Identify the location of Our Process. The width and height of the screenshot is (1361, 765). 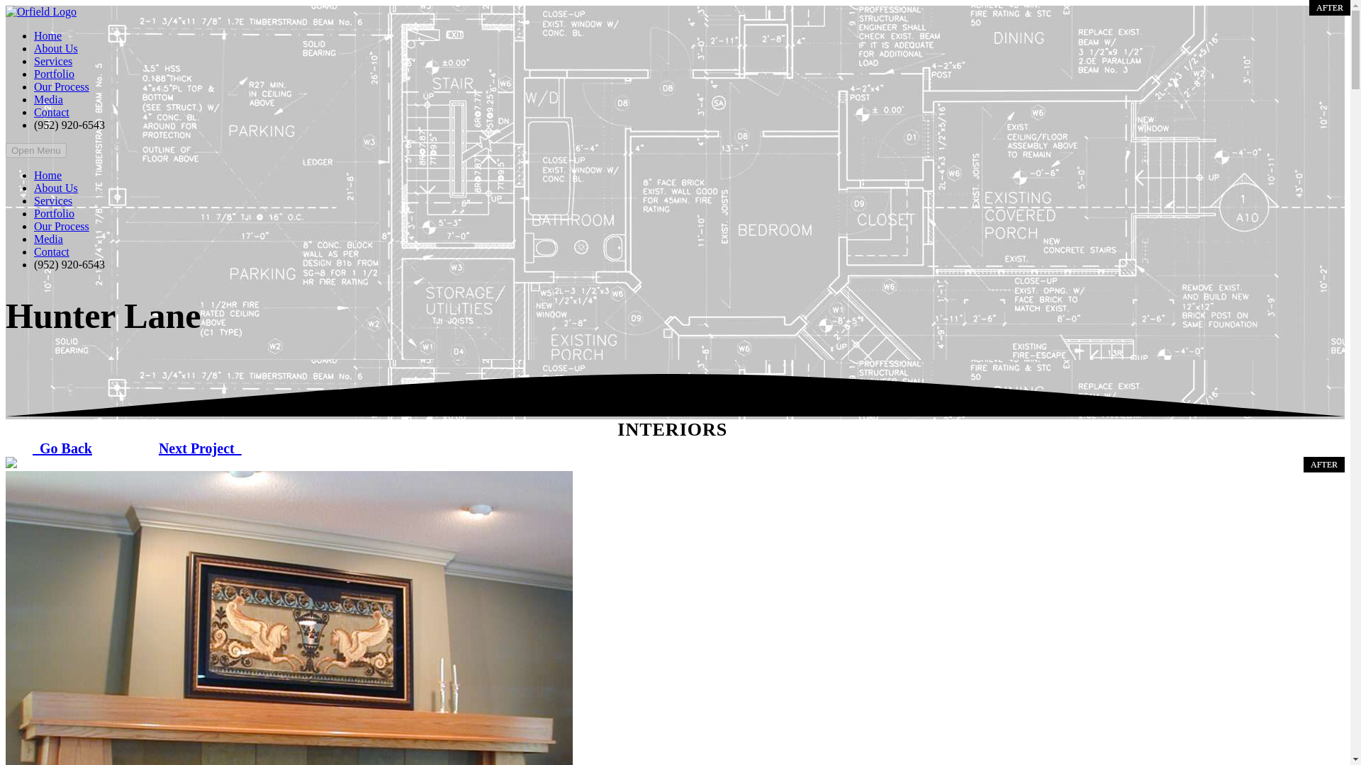
(62, 227).